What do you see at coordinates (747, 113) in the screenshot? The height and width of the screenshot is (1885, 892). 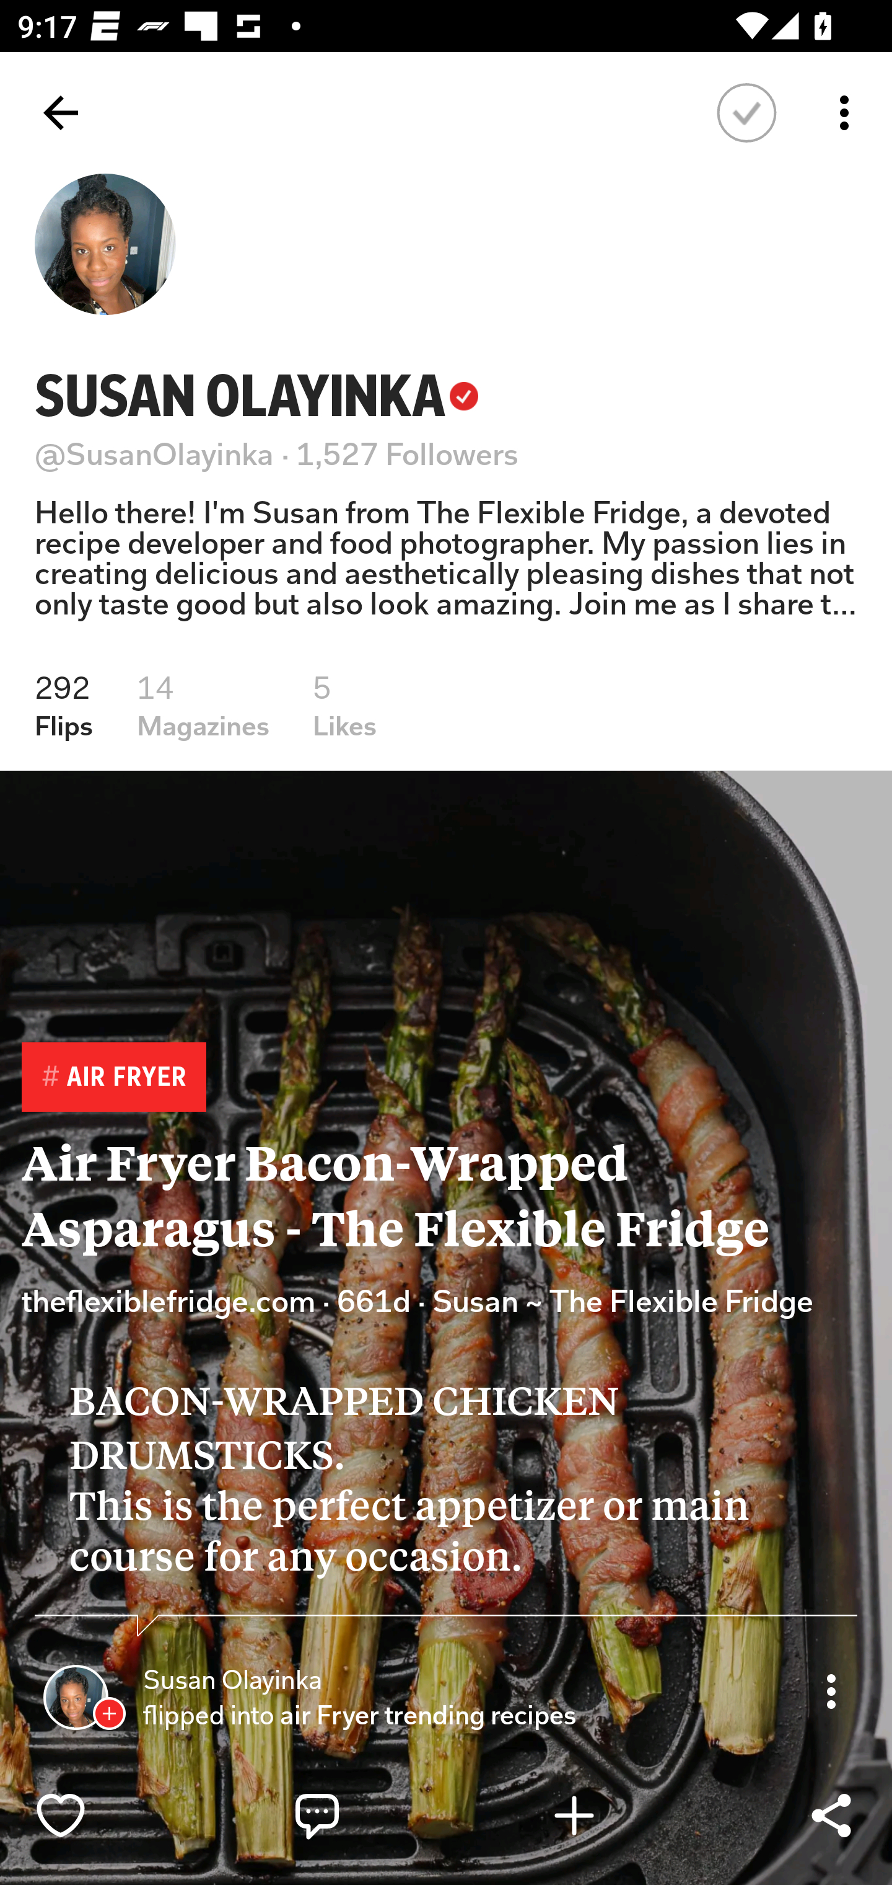 I see `Following` at bounding box center [747, 113].